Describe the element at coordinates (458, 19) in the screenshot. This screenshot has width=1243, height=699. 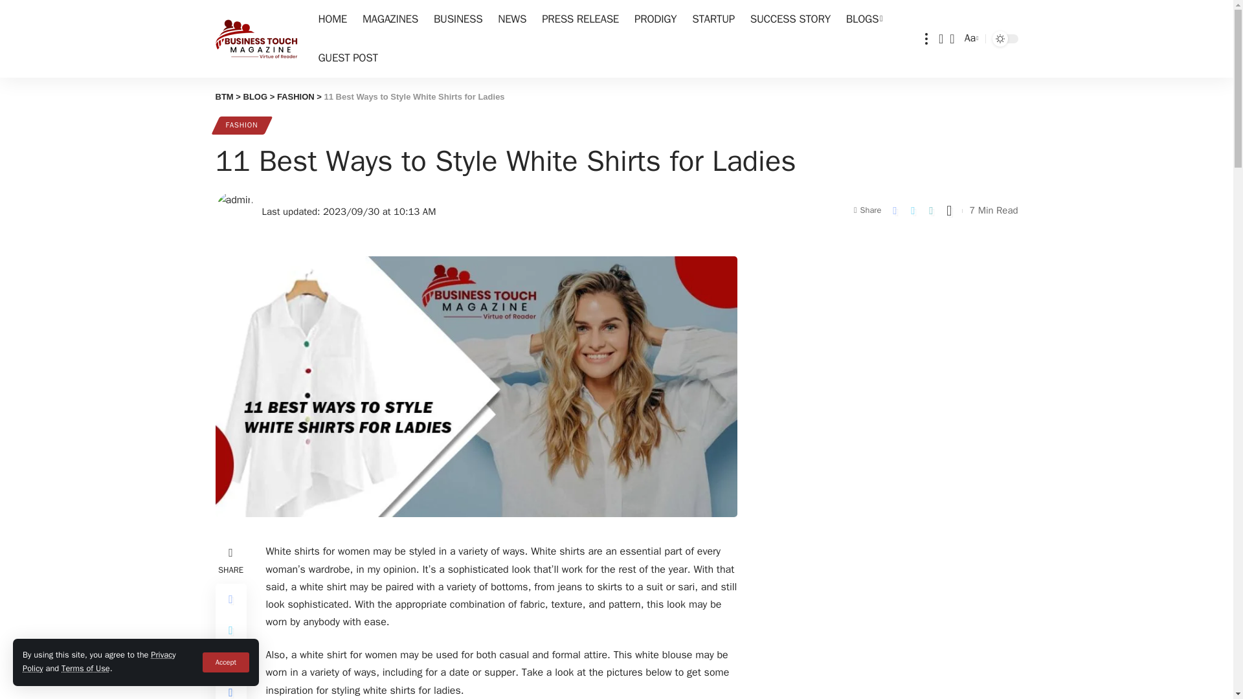
I see `BUSINESS` at that location.